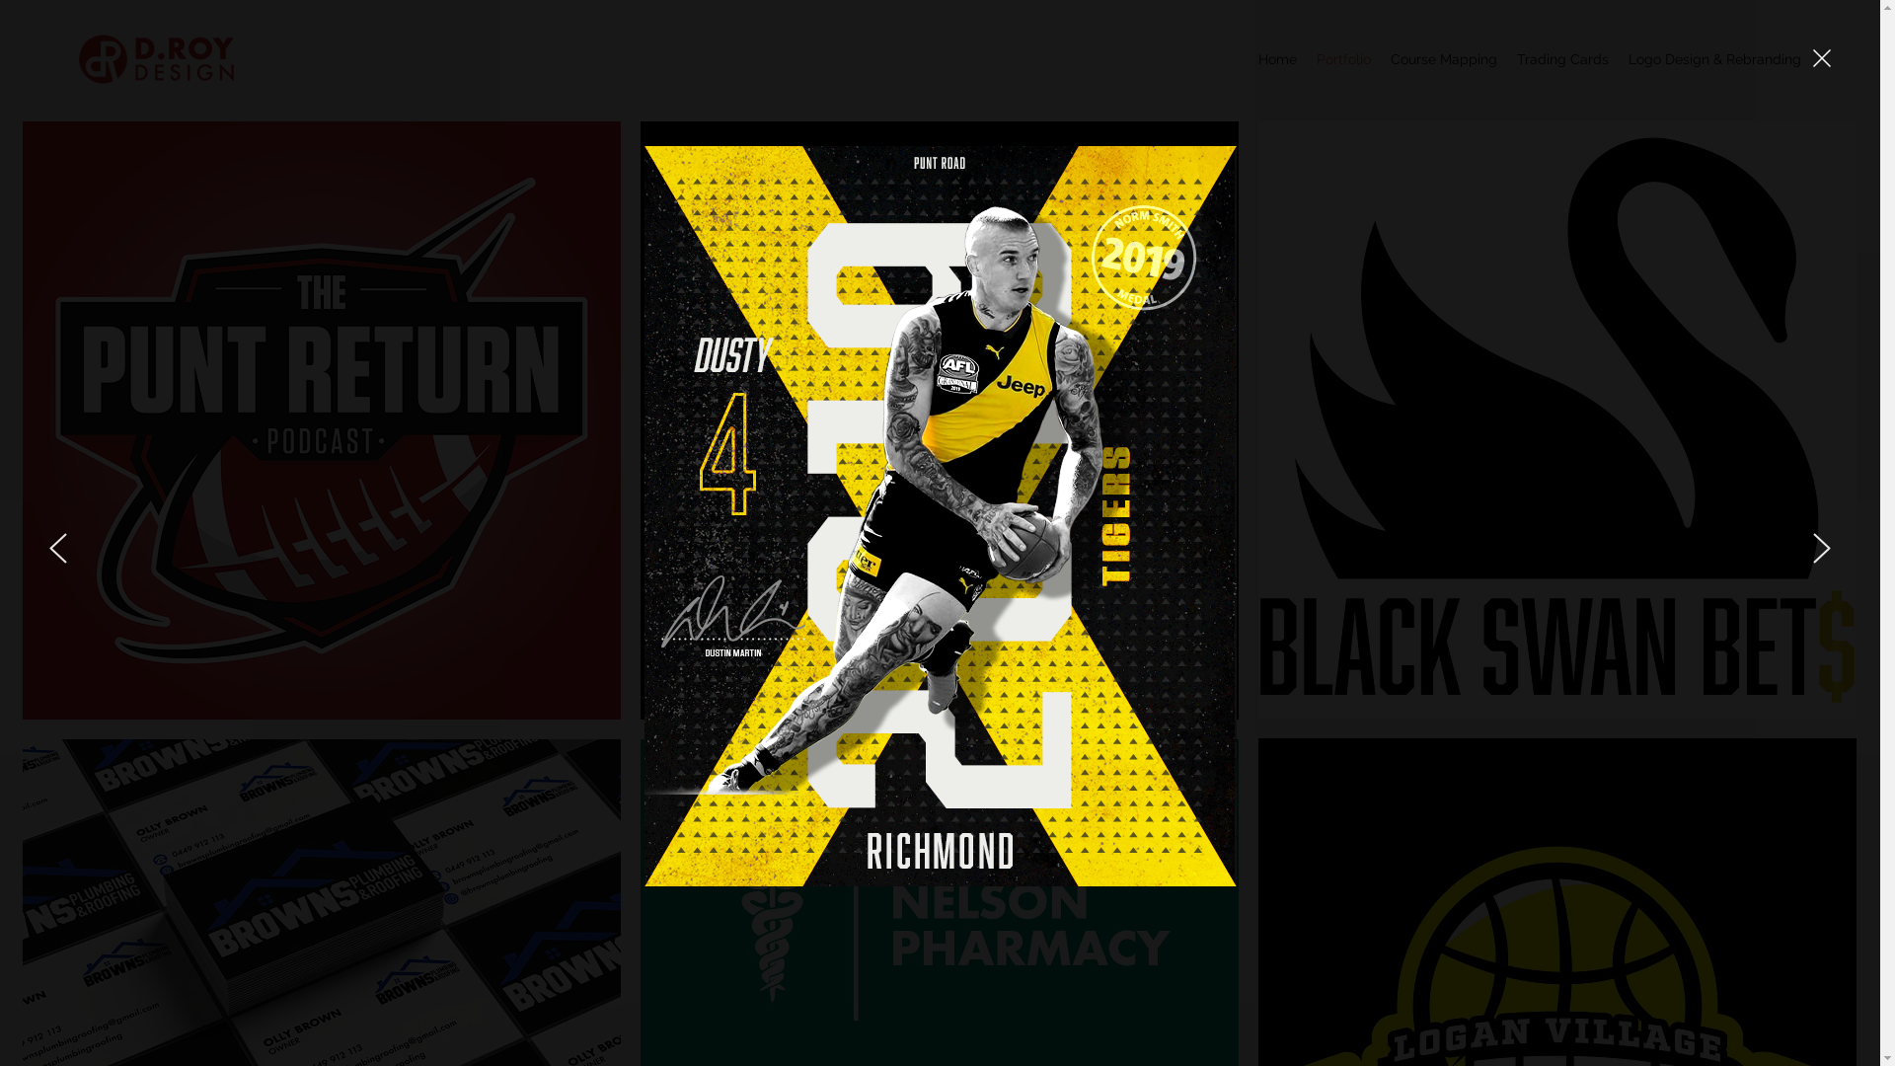 Image resolution: width=1895 pixels, height=1066 pixels. What do you see at coordinates (1277, 59) in the screenshot?
I see `Home` at bounding box center [1277, 59].